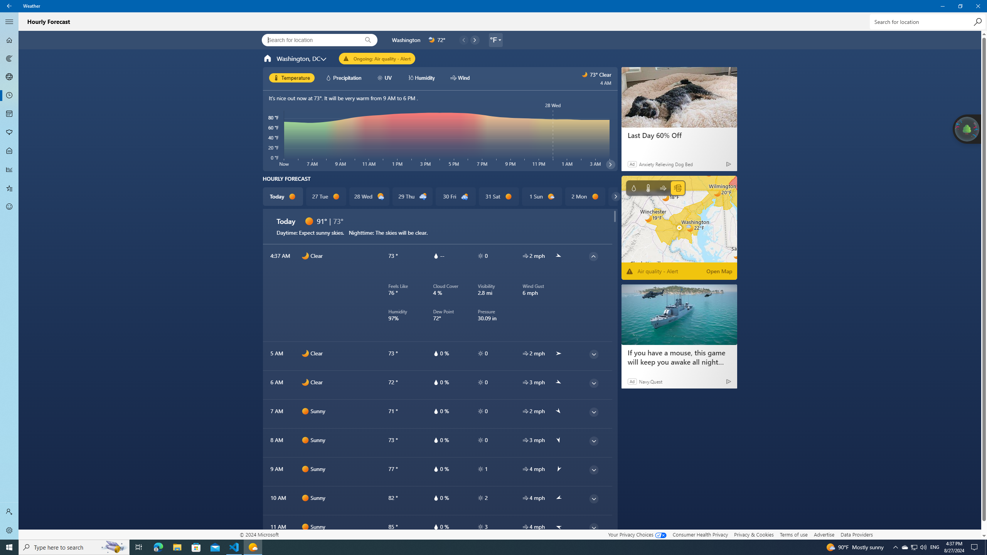 Image resolution: width=987 pixels, height=555 pixels. Describe the element at coordinates (986, 547) in the screenshot. I see `Show desktop` at that location.